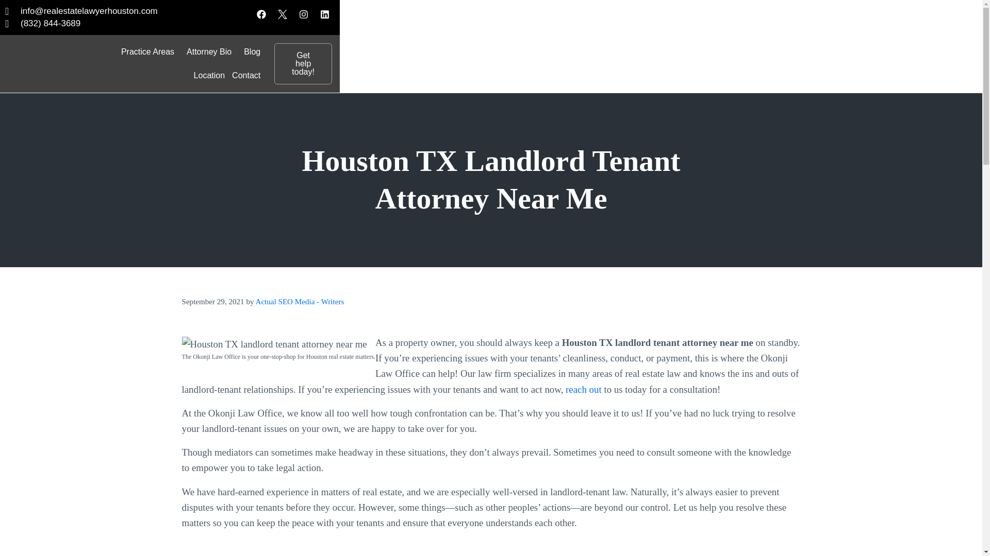 Image resolution: width=990 pixels, height=556 pixels. What do you see at coordinates (299, 302) in the screenshot?
I see `Actual SEO Media - Writers` at bounding box center [299, 302].